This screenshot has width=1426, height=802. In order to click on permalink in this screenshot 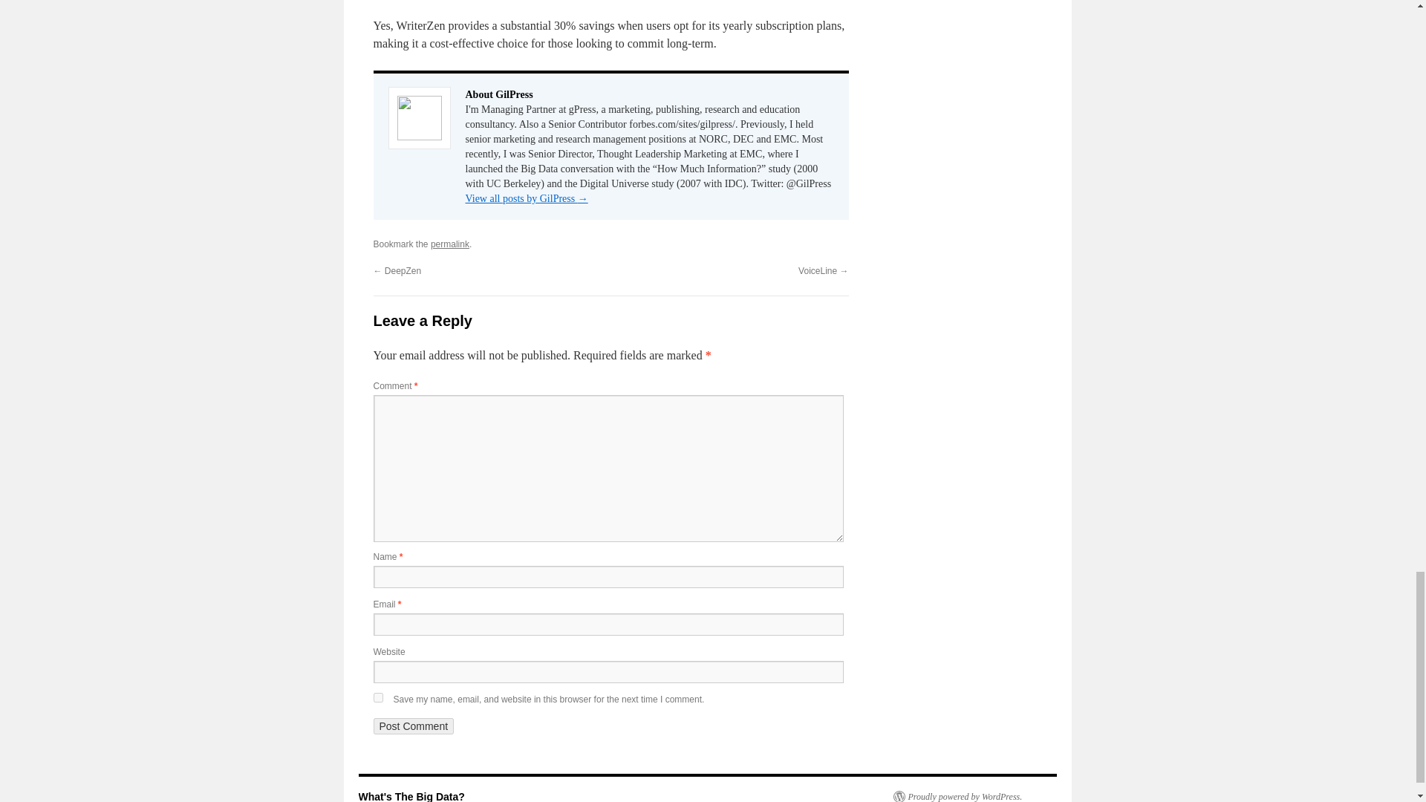, I will do `click(449, 244)`.